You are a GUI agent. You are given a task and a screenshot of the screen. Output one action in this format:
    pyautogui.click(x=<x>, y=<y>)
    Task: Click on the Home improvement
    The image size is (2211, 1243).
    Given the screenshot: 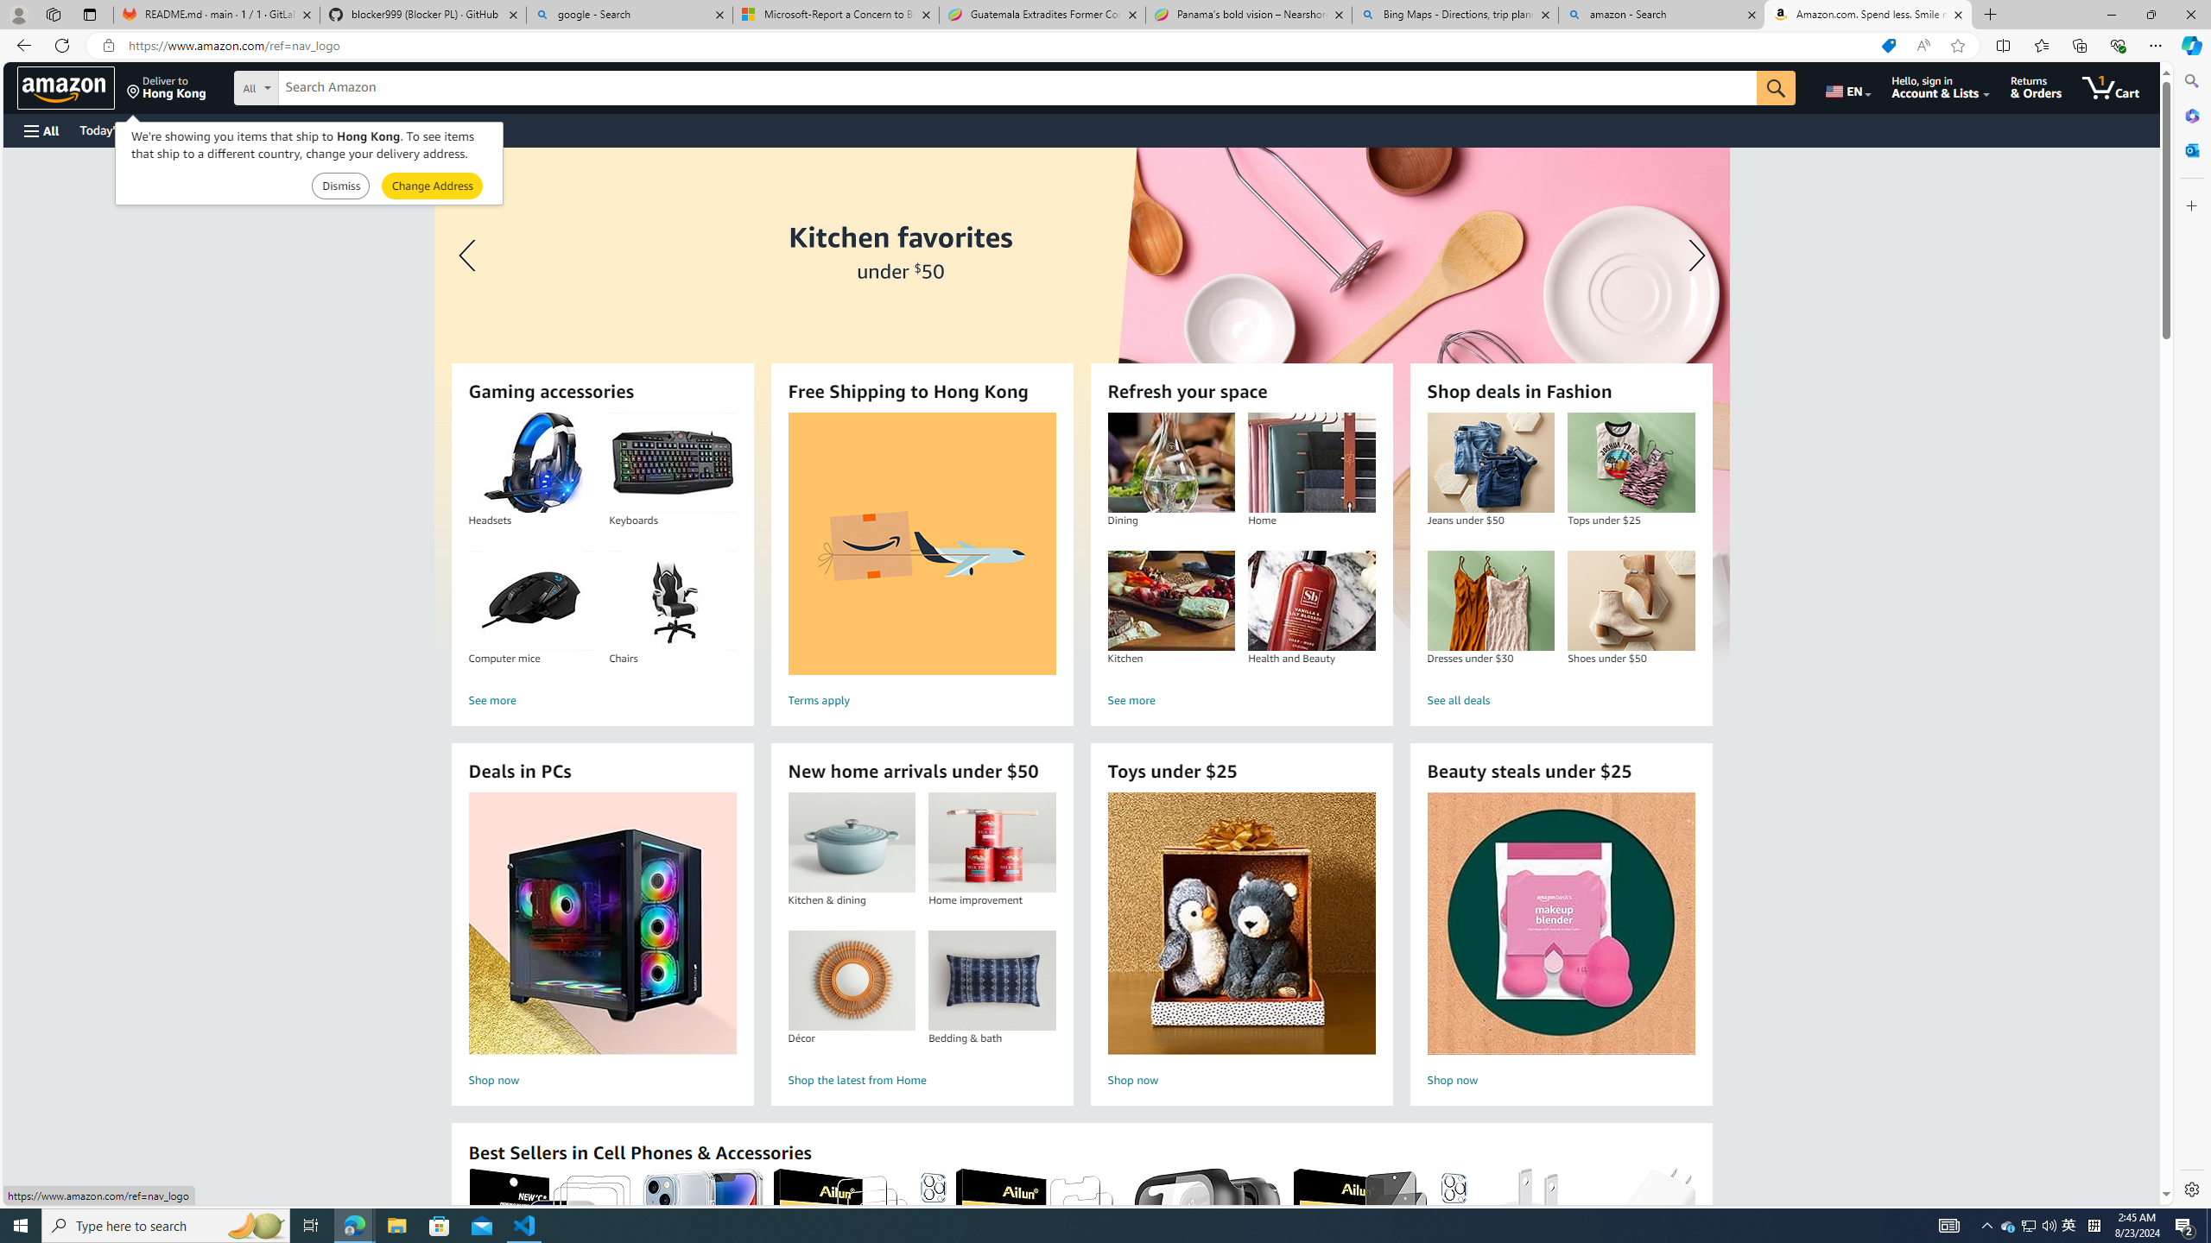 What is the action you would take?
    pyautogui.click(x=992, y=842)
    